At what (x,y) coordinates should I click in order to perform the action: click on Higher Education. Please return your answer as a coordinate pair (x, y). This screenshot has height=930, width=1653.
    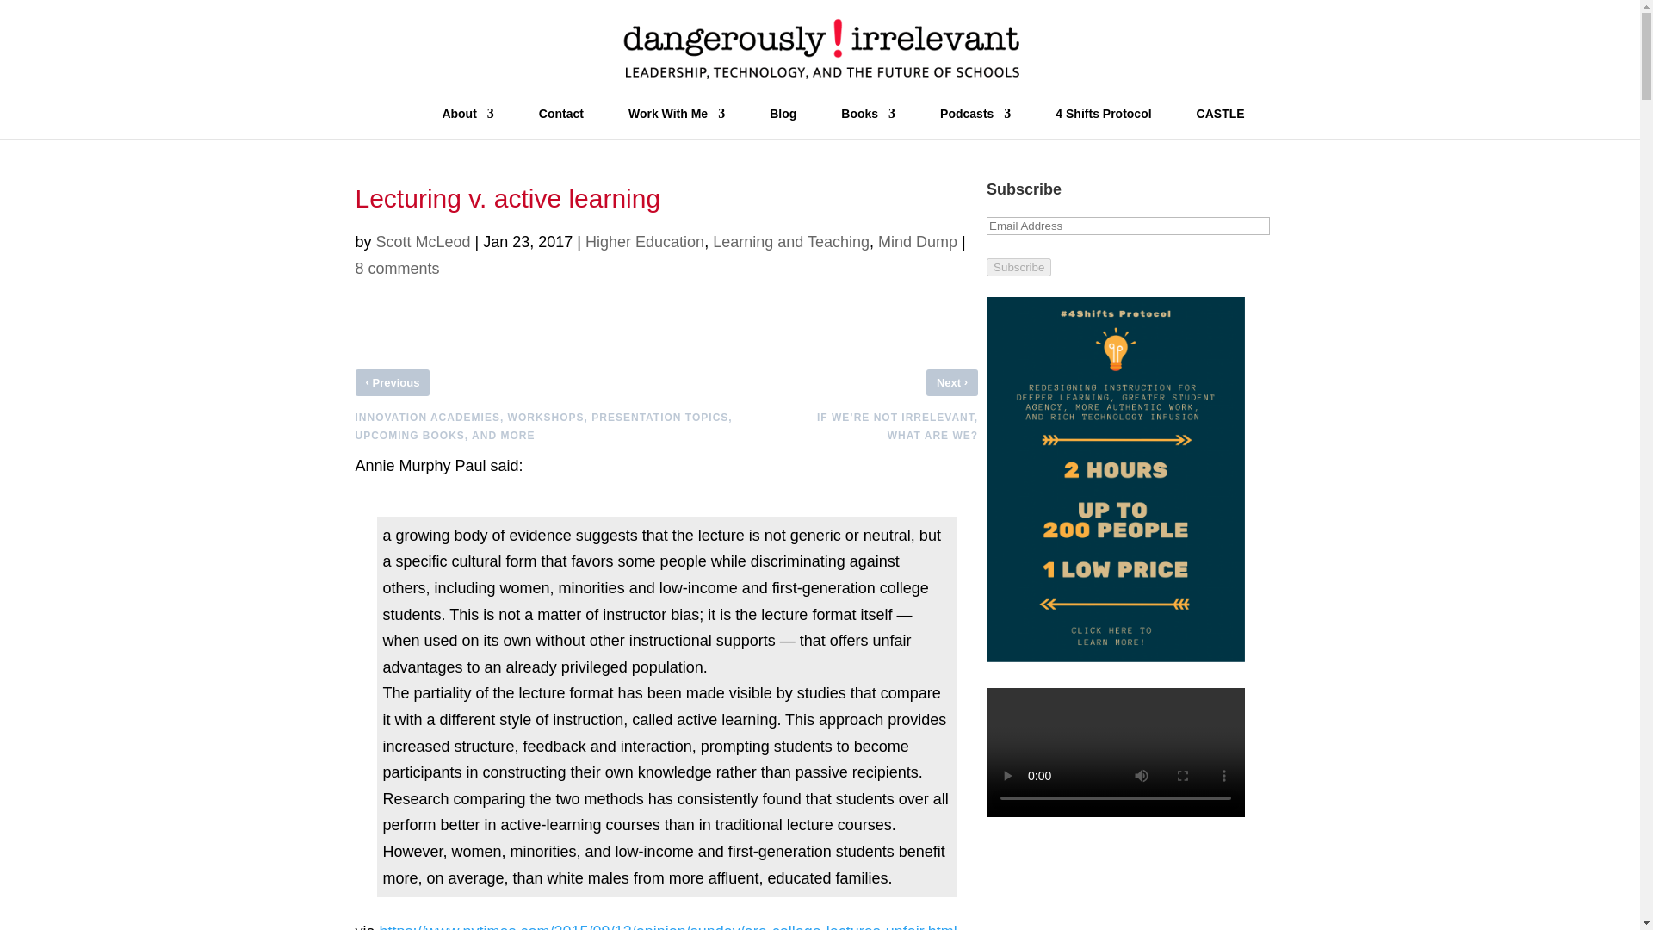
    Looking at the image, I should click on (644, 241).